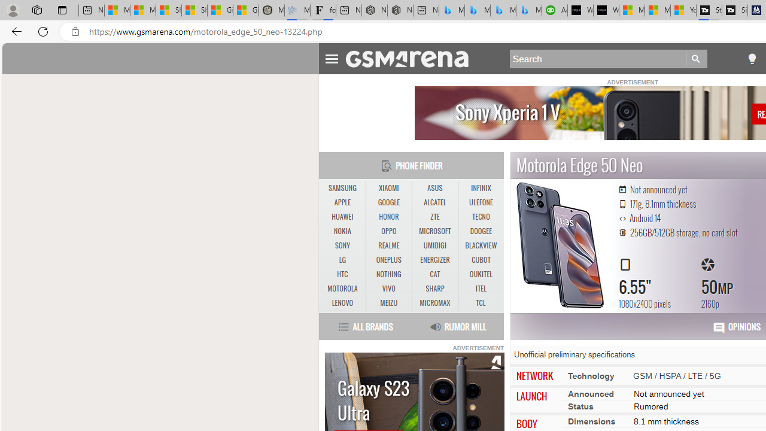  Describe the element at coordinates (480, 303) in the screenshot. I see `TCL` at that location.